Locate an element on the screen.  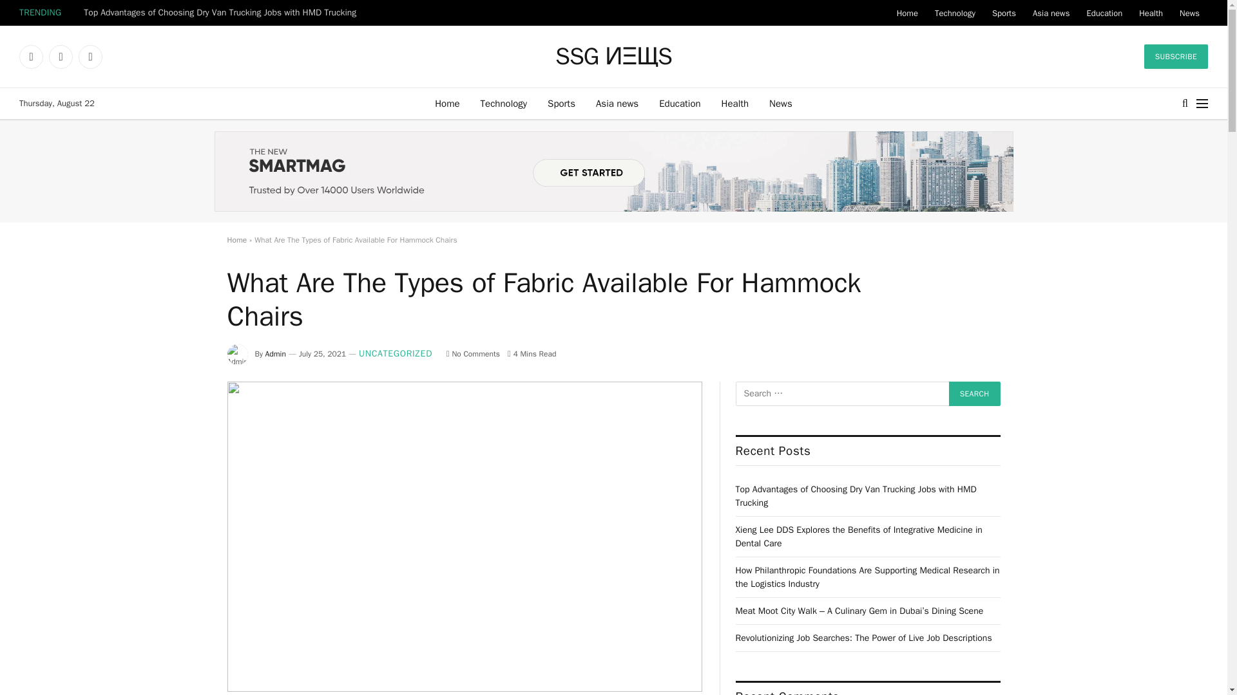
Search is located at coordinates (974, 393).